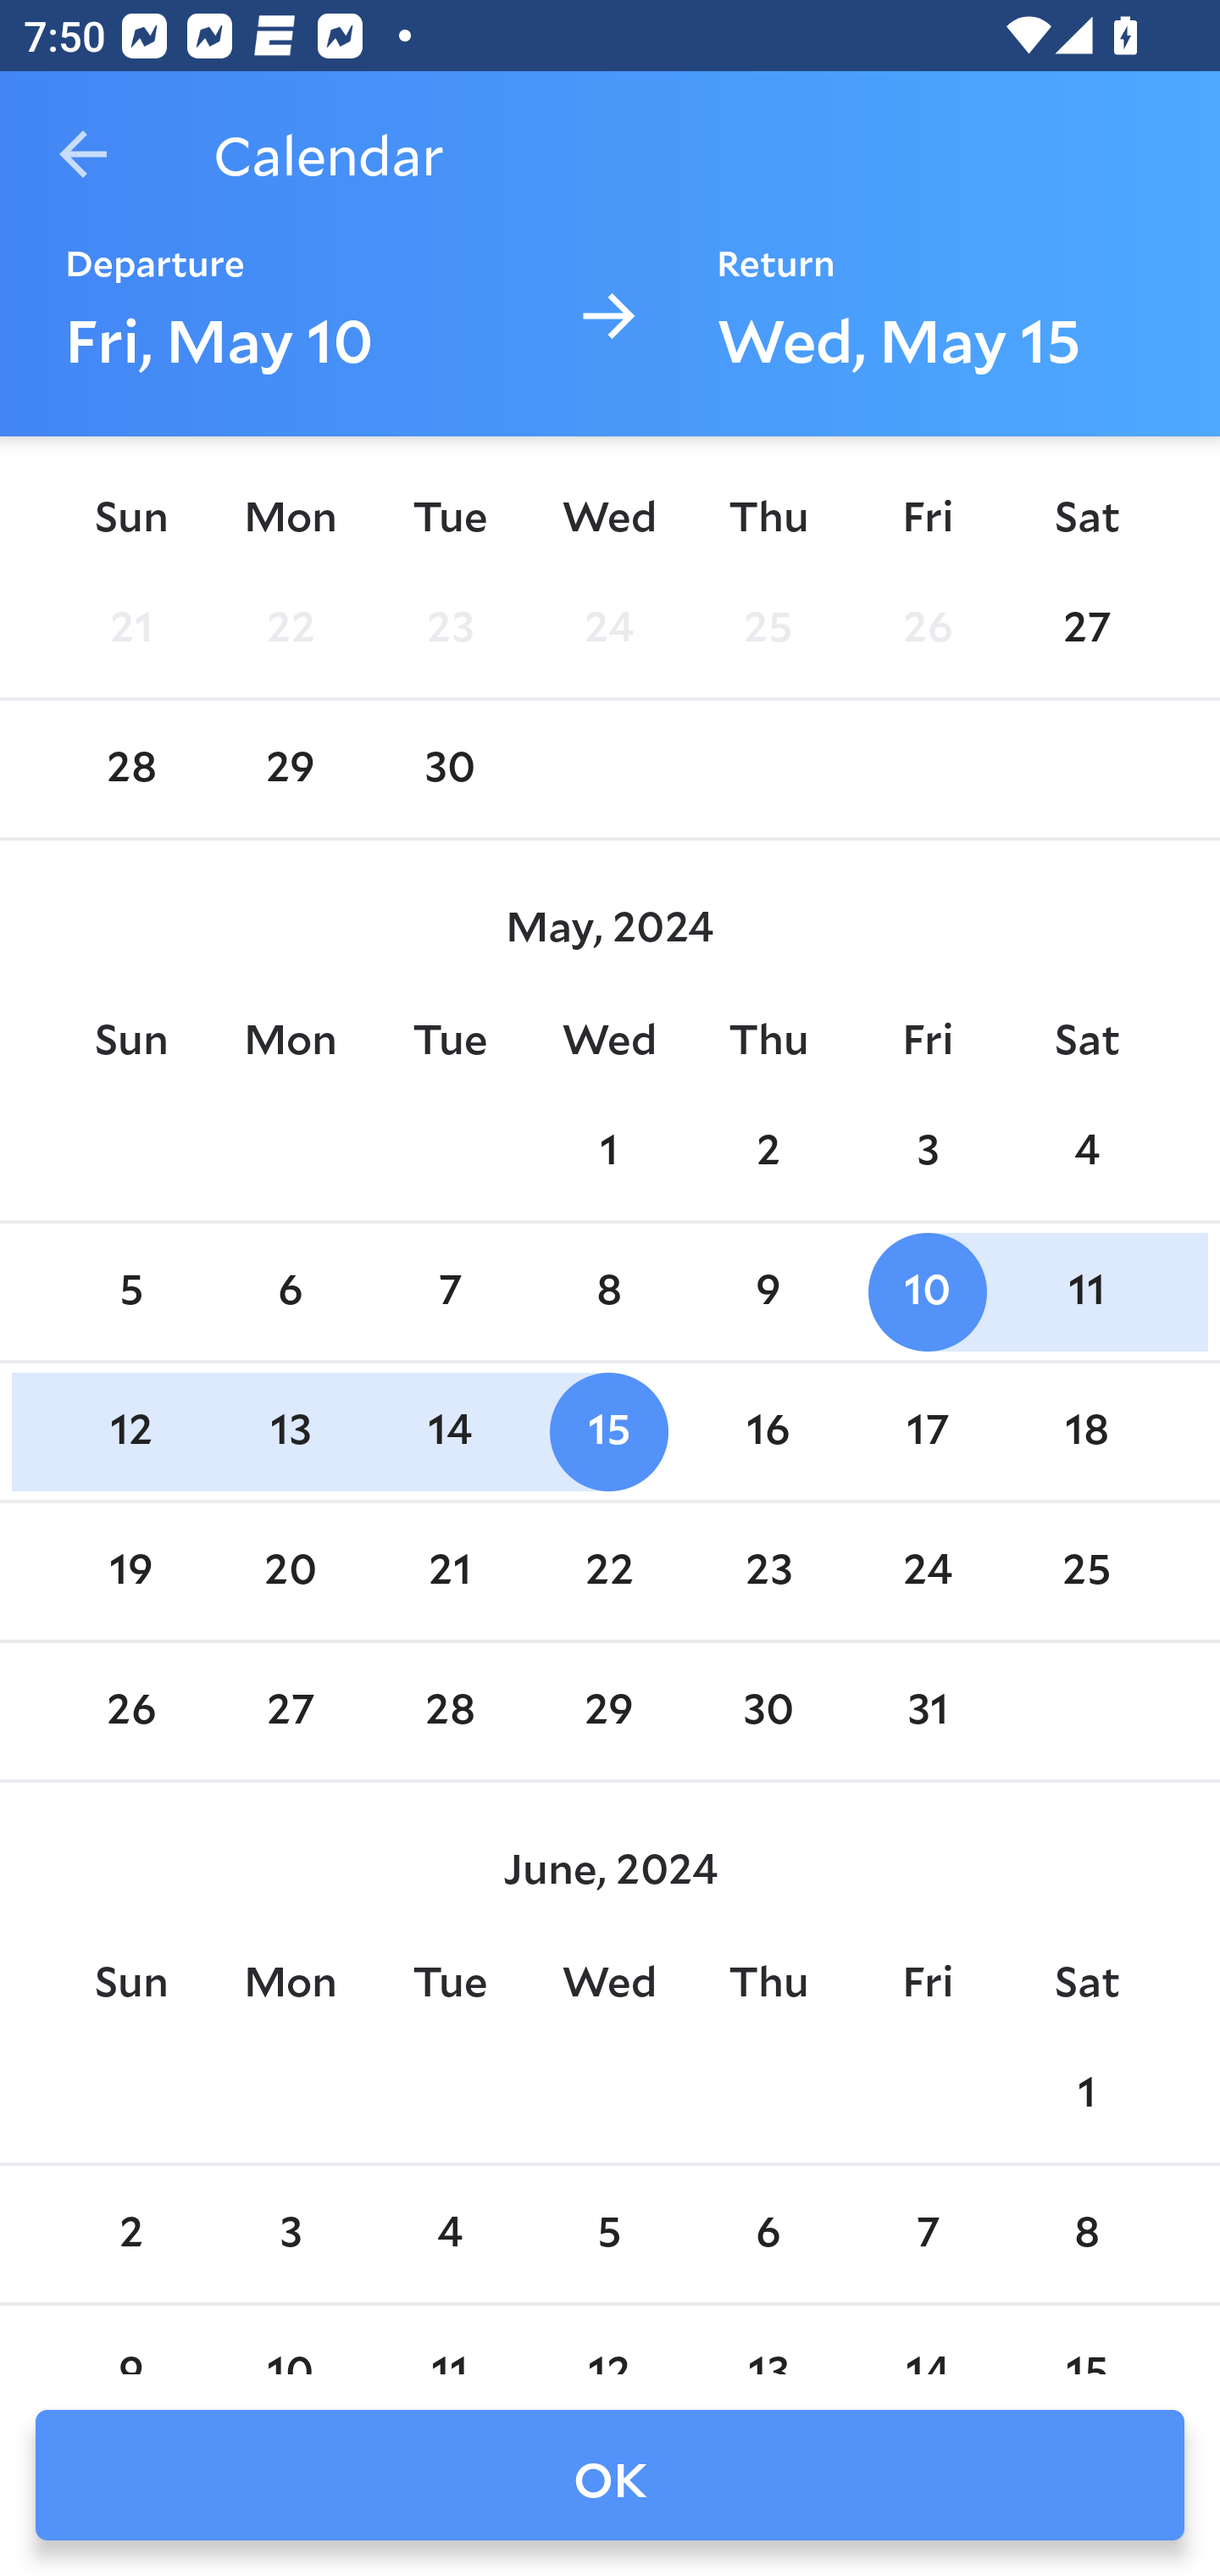  I want to click on 20, so click(291, 1571).